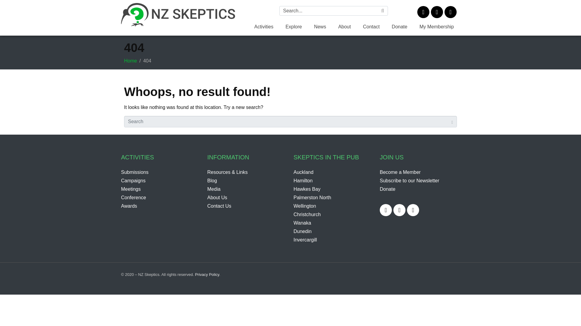 The image size is (581, 326). Describe the element at coordinates (264, 27) in the screenshot. I see `Activities` at that location.